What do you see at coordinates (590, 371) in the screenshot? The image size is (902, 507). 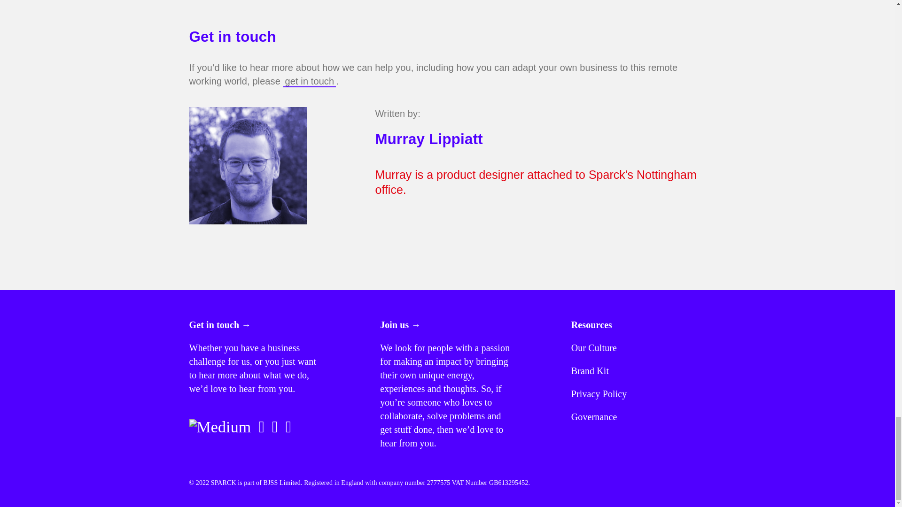 I see `Brand Kit` at bounding box center [590, 371].